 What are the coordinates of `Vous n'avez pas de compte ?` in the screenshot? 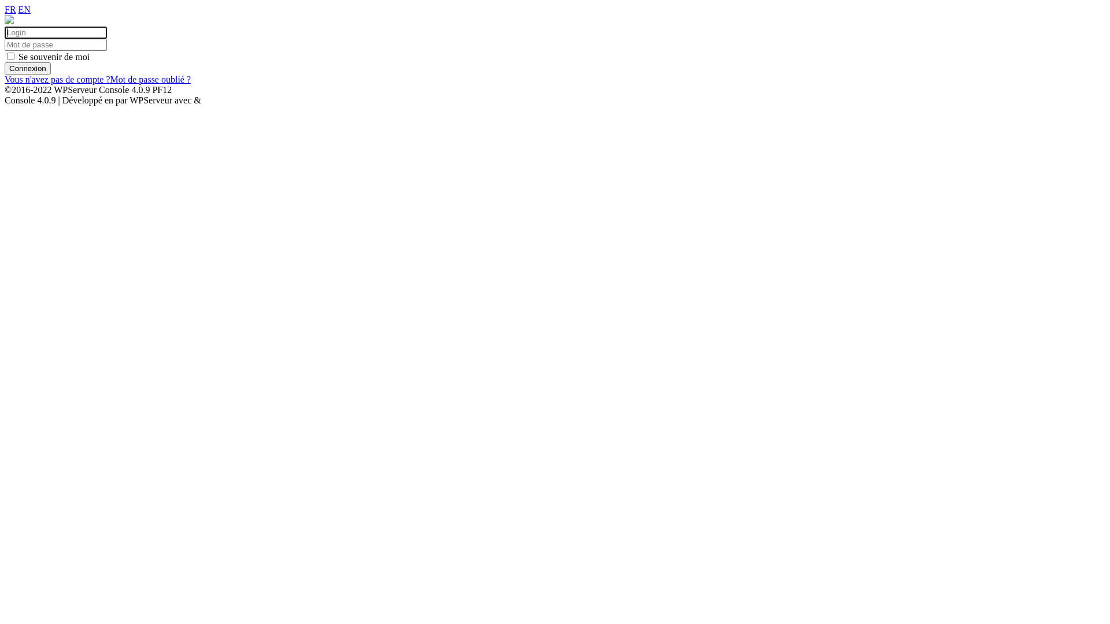 It's located at (58, 80).